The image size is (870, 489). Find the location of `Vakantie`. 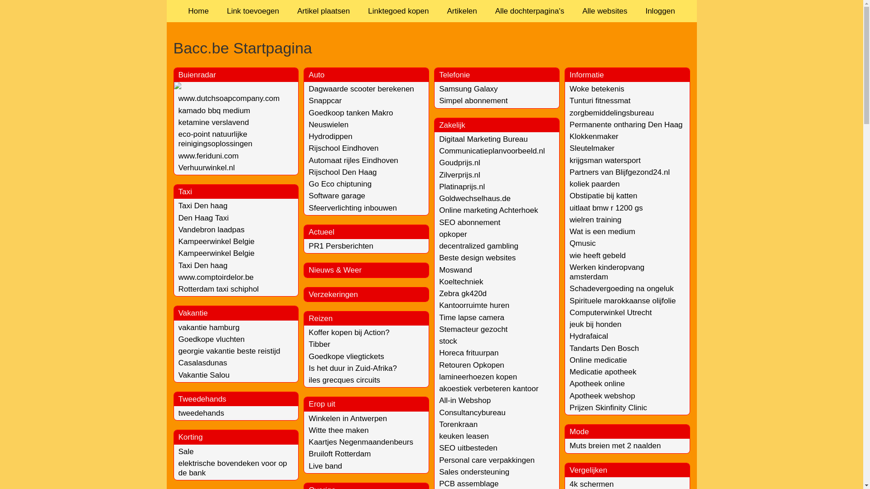

Vakantie is located at coordinates (193, 313).